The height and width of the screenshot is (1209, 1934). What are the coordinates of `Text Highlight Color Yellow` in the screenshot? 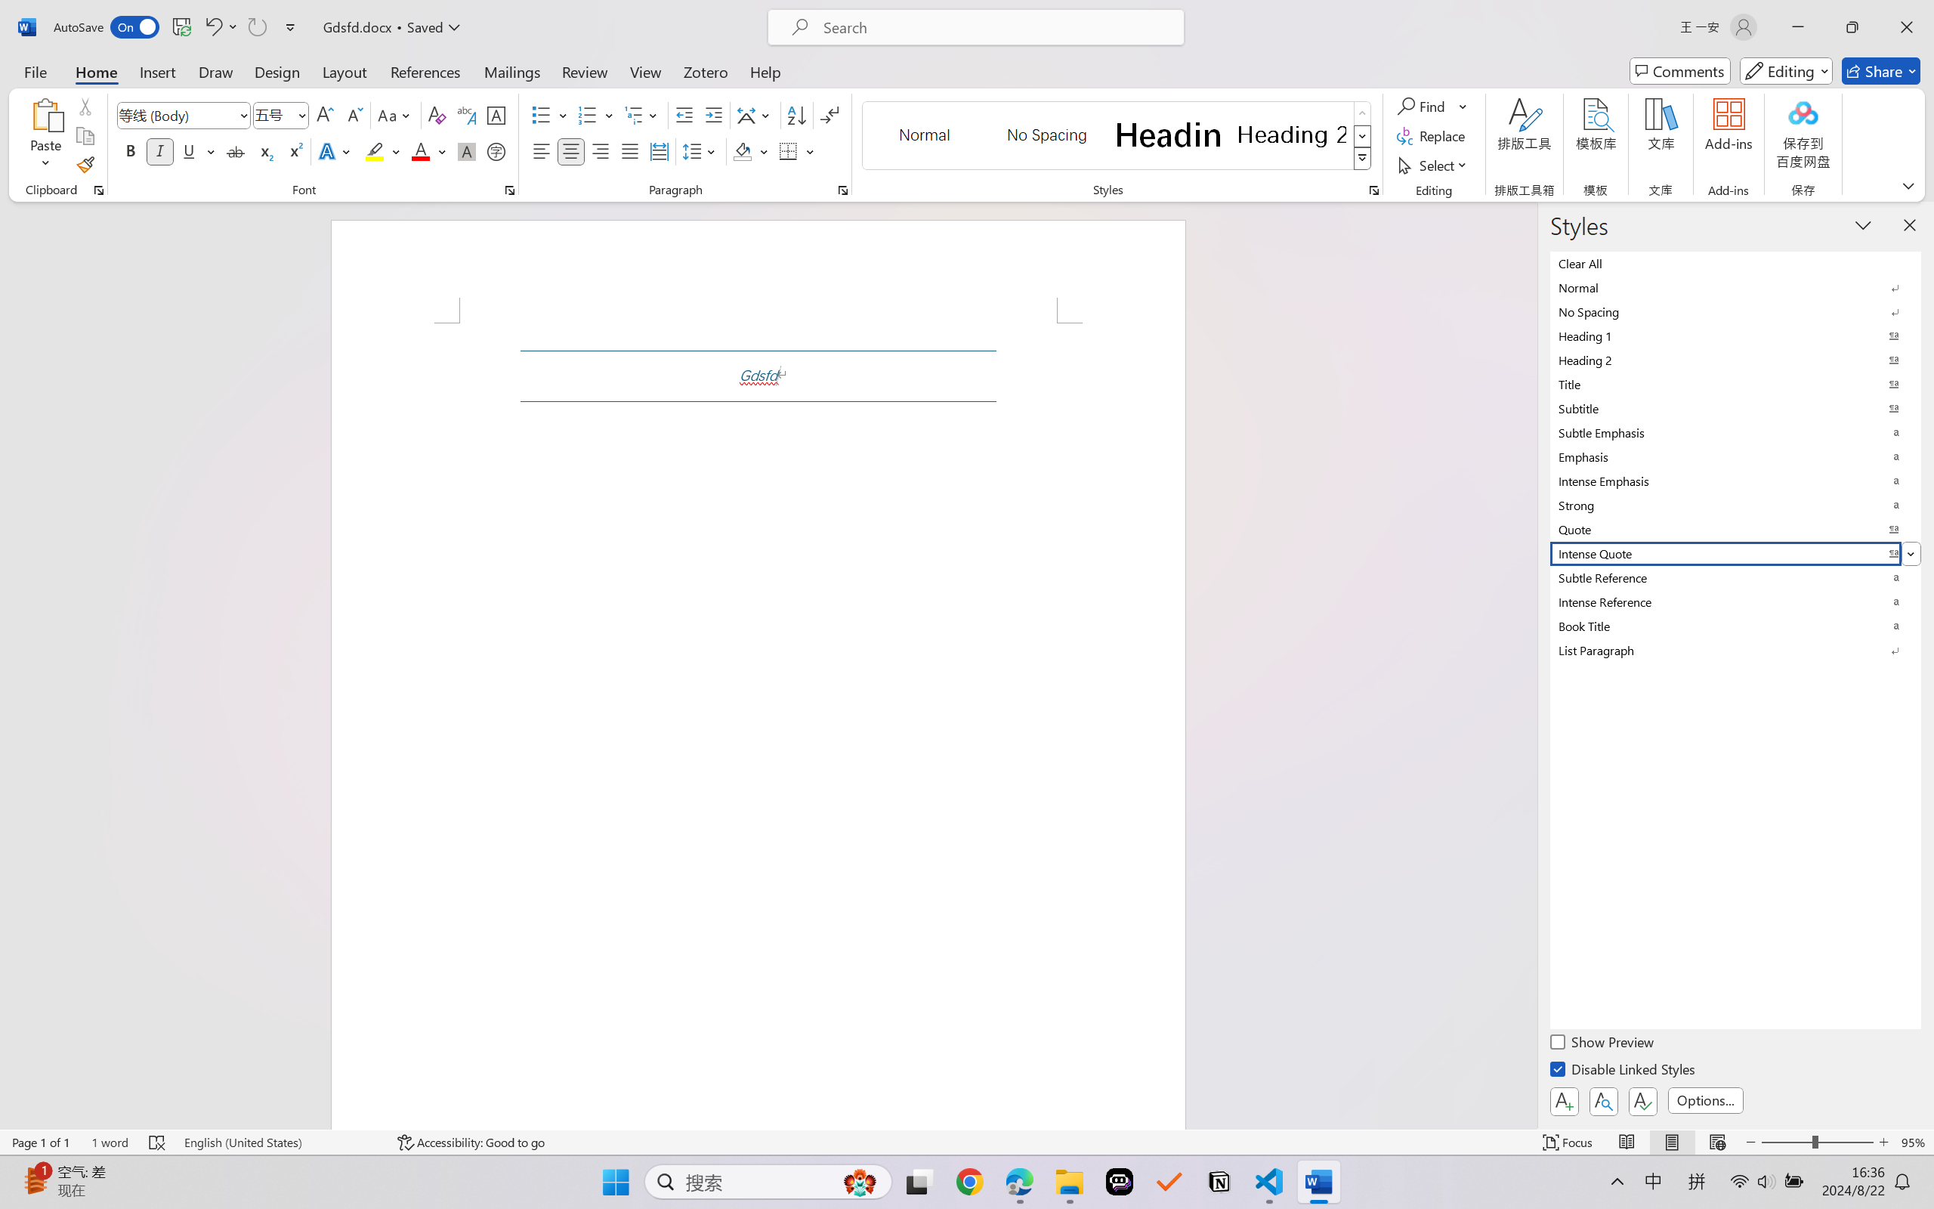 It's located at (375, 151).